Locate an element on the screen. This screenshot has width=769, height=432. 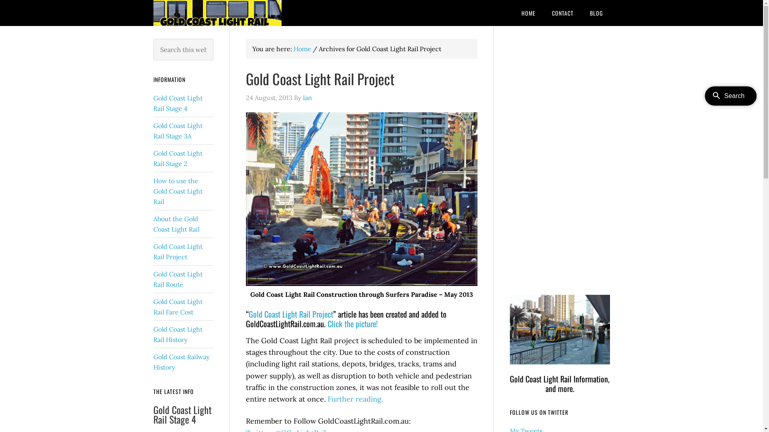
Gold Coast Light Rail Stage 4 is located at coordinates (177, 103).